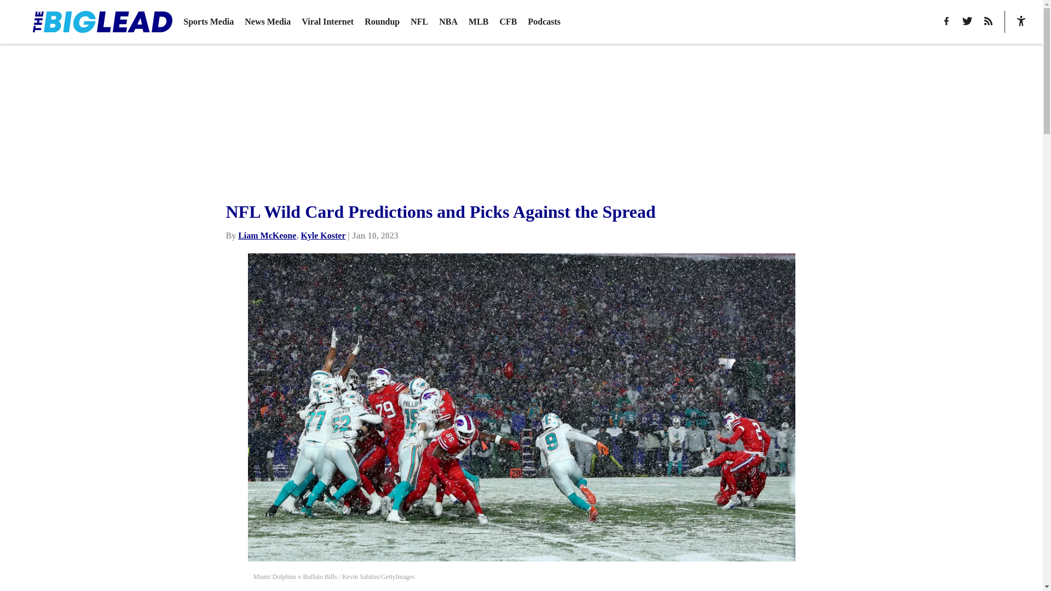 This screenshot has width=1051, height=591. What do you see at coordinates (544, 22) in the screenshot?
I see `Podcasts` at bounding box center [544, 22].